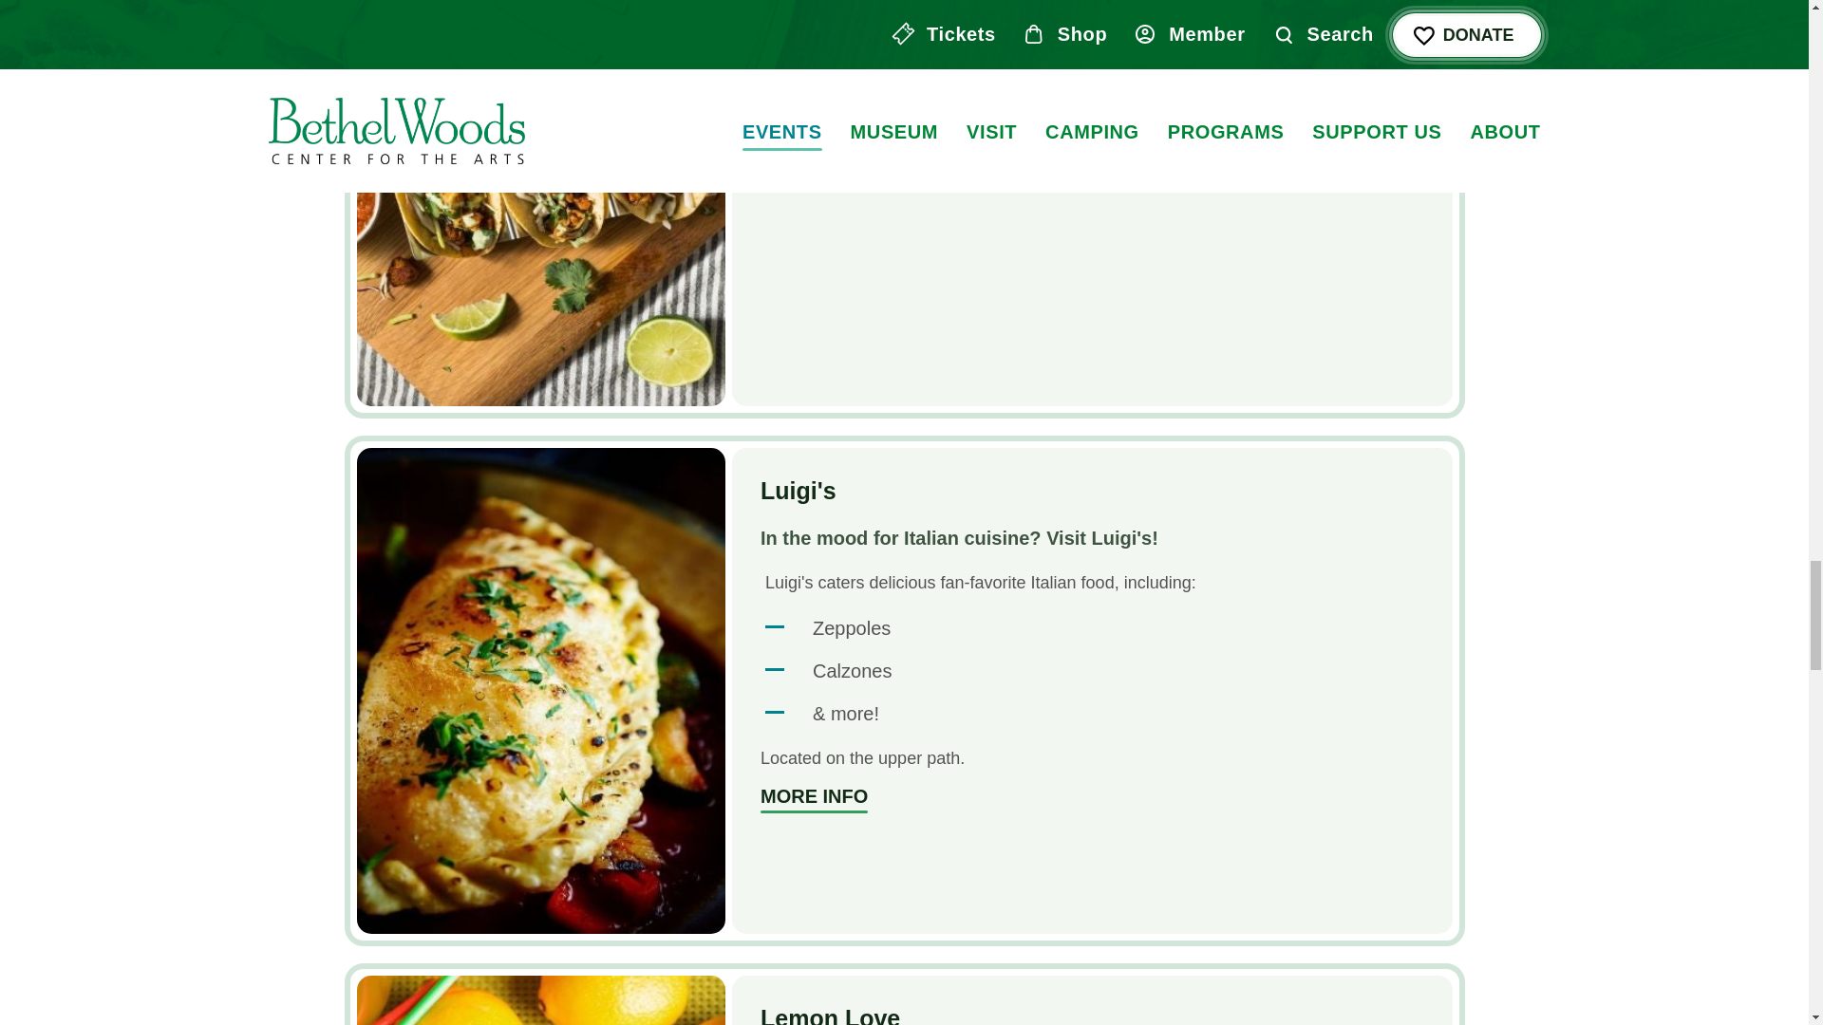 The width and height of the screenshot is (1823, 1025). What do you see at coordinates (798, 491) in the screenshot?
I see `Luigi's` at bounding box center [798, 491].